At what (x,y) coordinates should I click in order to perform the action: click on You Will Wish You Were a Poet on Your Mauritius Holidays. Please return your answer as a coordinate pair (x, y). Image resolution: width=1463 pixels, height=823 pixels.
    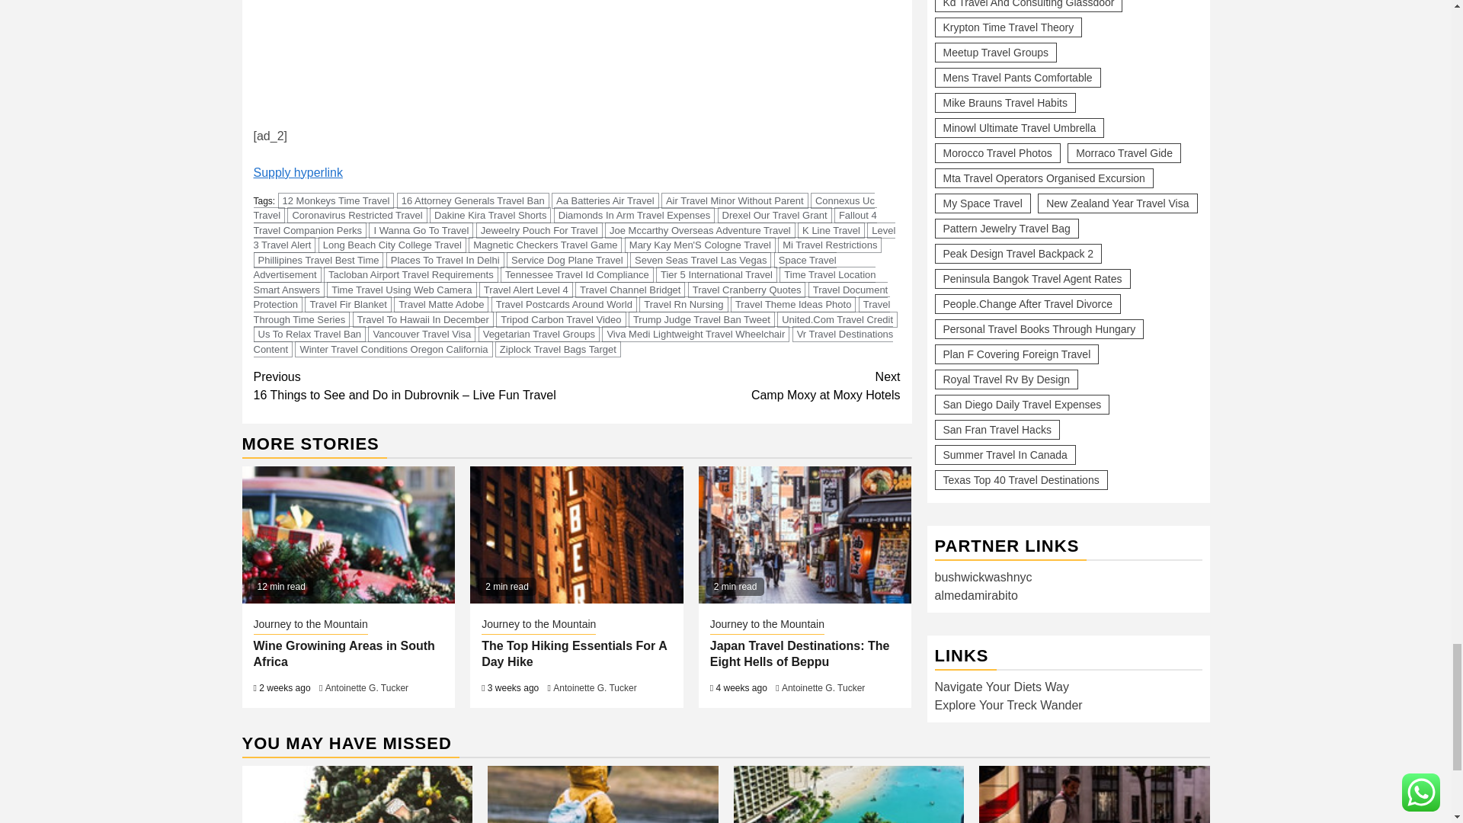
    Looking at the image, I should click on (848, 794).